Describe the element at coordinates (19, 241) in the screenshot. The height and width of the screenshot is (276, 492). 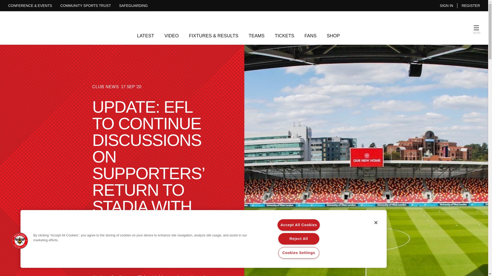
I see `Company Logo` at that location.